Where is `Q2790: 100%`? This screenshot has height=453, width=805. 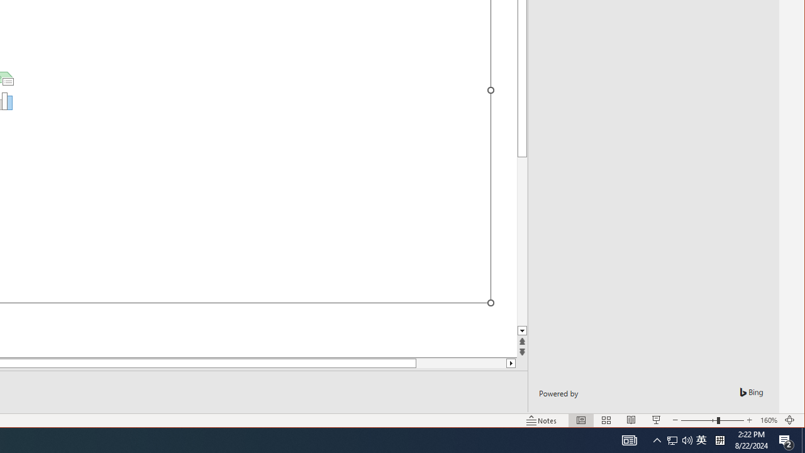
Q2790: 100% is located at coordinates (687, 440).